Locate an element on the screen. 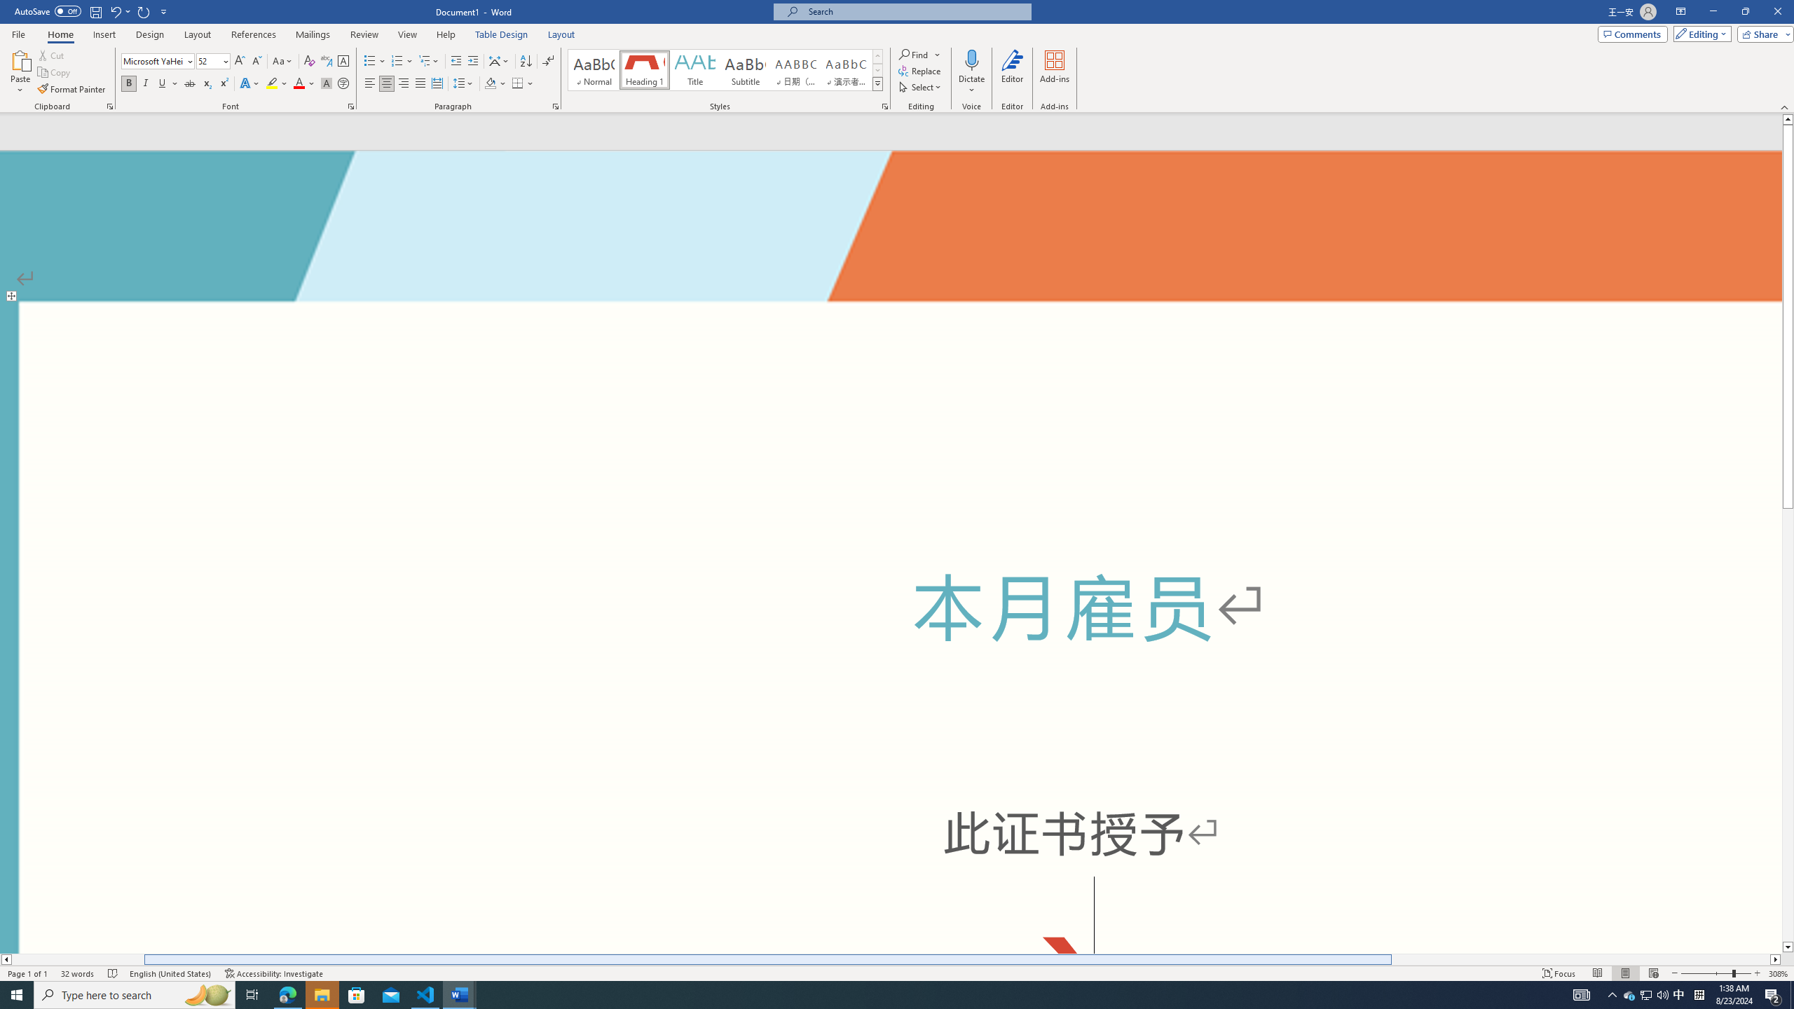 The image size is (1794, 1009). Page Number Page 1 of 1 is located at coordinates (28, 973).